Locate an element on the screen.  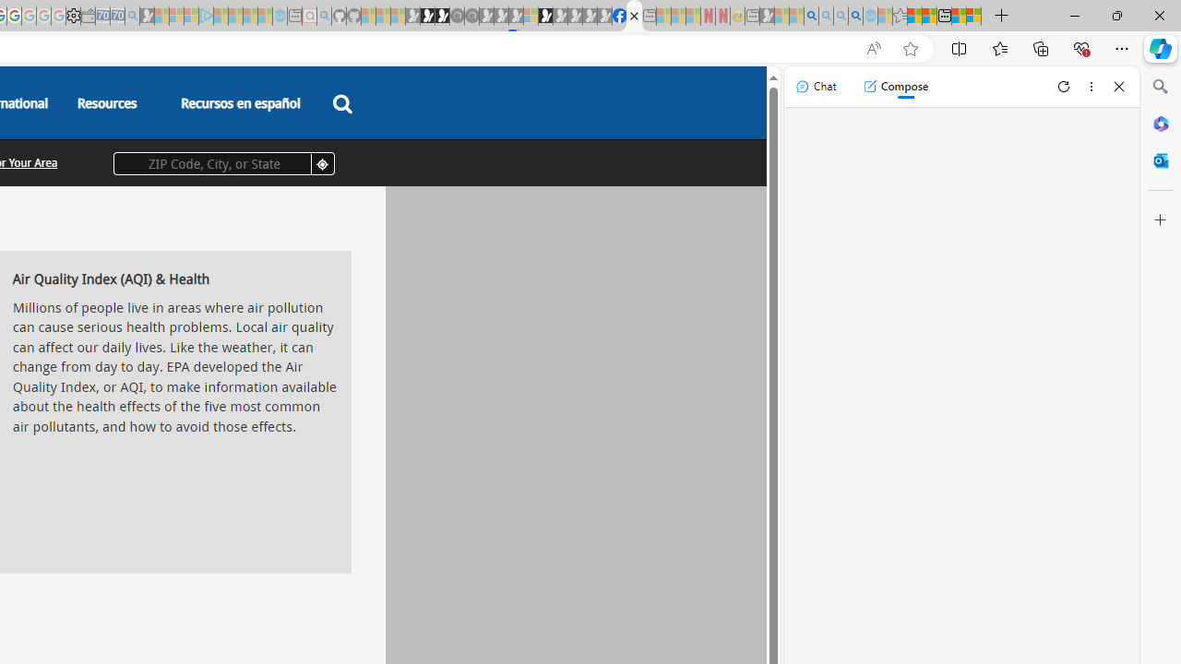
Aberdeen, Hong Kong SAR weather forecast | Microsoft Weather is located at coordinates (929, 17).